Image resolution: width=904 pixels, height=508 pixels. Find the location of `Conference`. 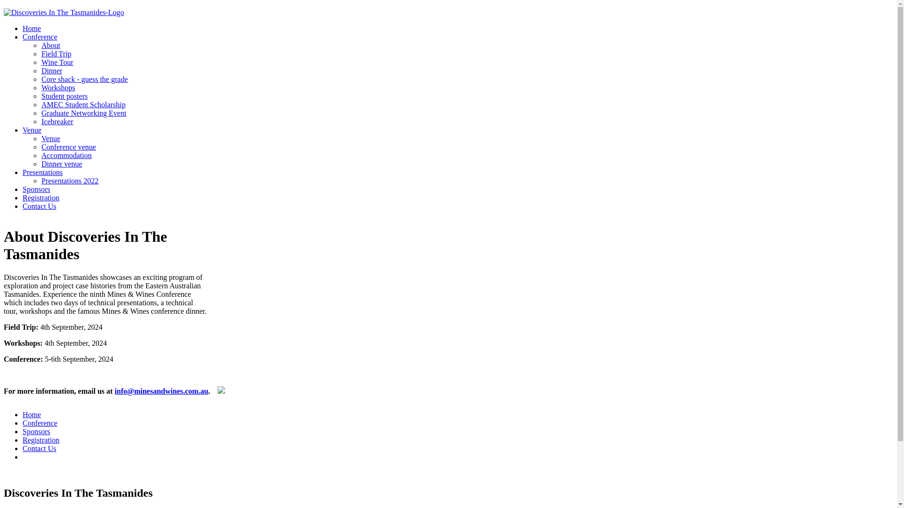

Conference is located at coordinates (40, 37).